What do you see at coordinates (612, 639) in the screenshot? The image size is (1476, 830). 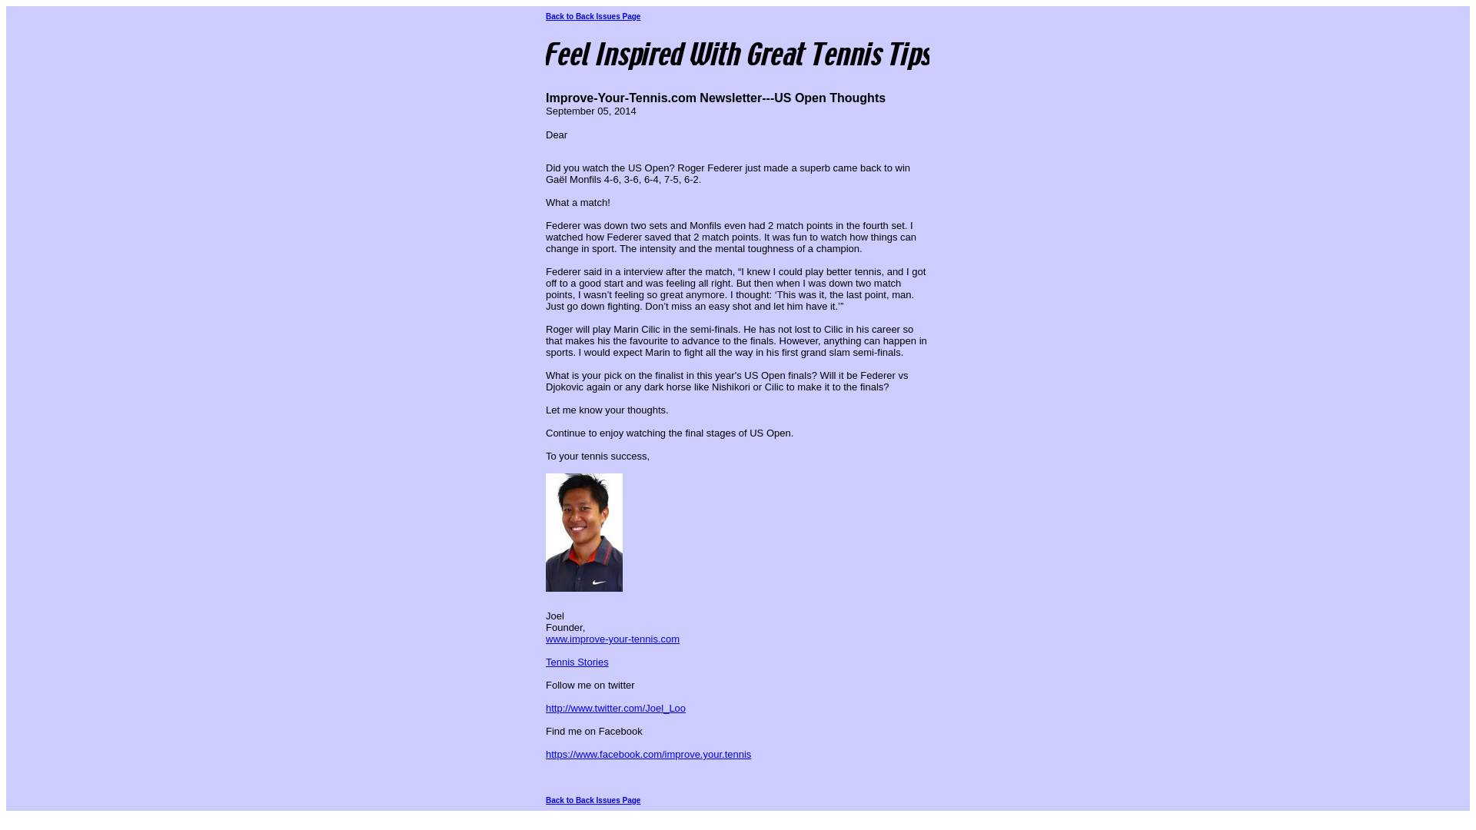 I see `www.improve-your-tennis.com` at bounding box center [612, 639].